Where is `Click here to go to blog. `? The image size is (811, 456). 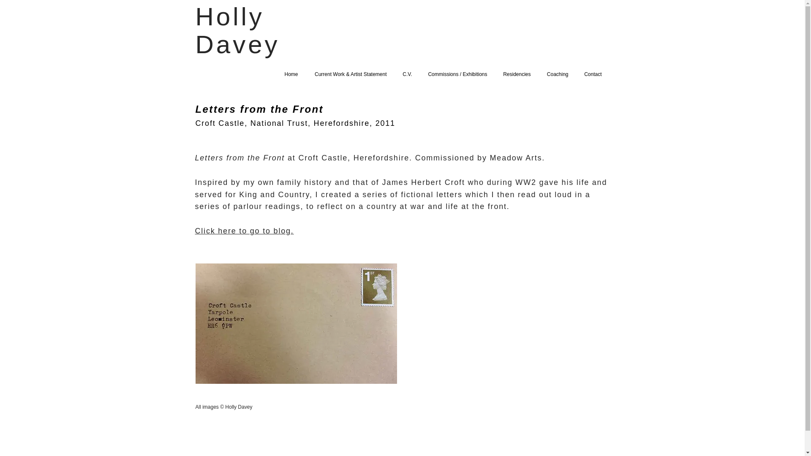 Click here to go to blog.  is located at coordinates (246, 231).